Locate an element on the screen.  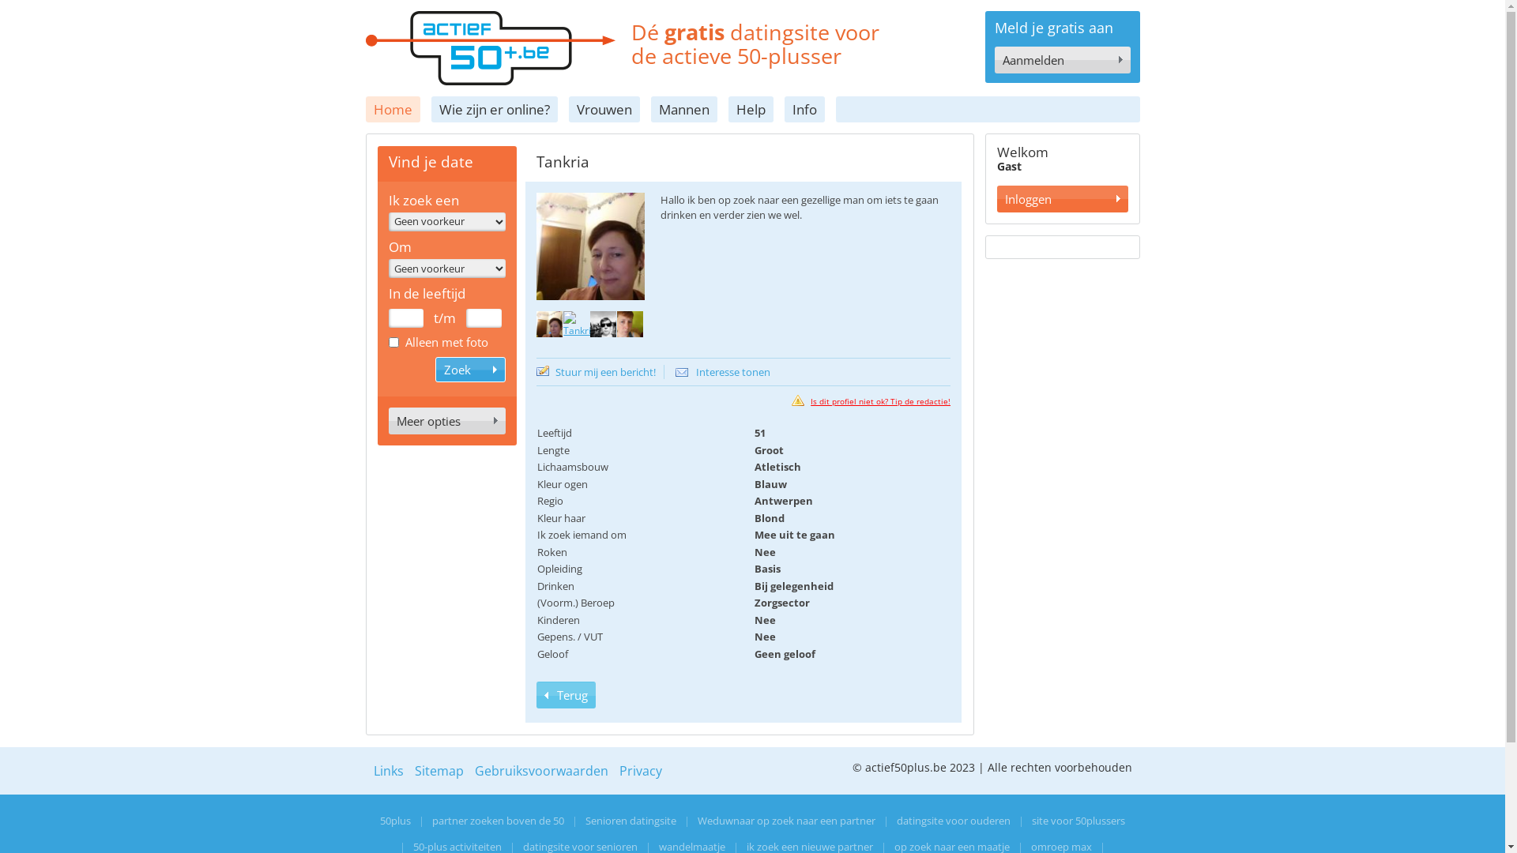
Tankria is located at coordinates (590, 246).